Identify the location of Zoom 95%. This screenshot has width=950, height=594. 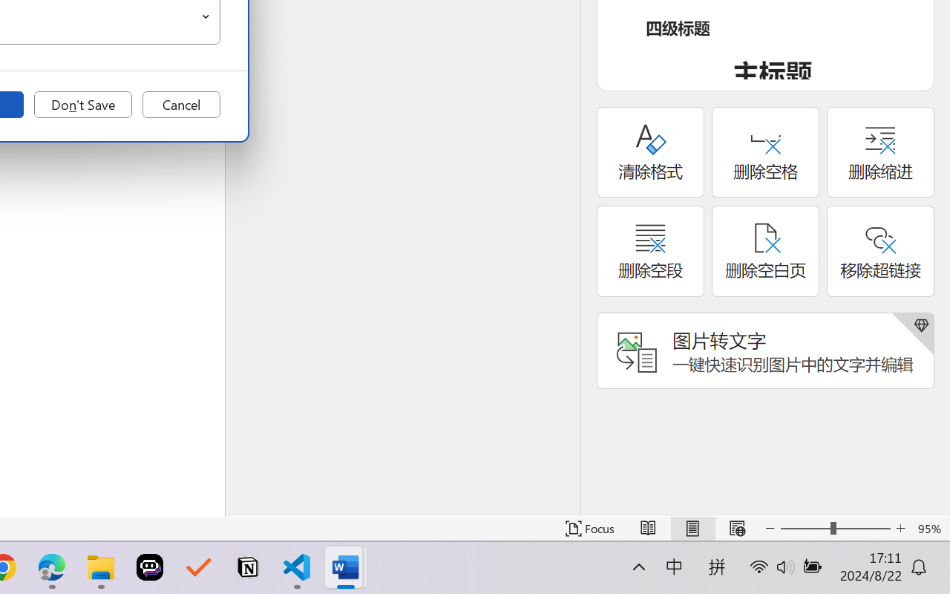
(931, 529).